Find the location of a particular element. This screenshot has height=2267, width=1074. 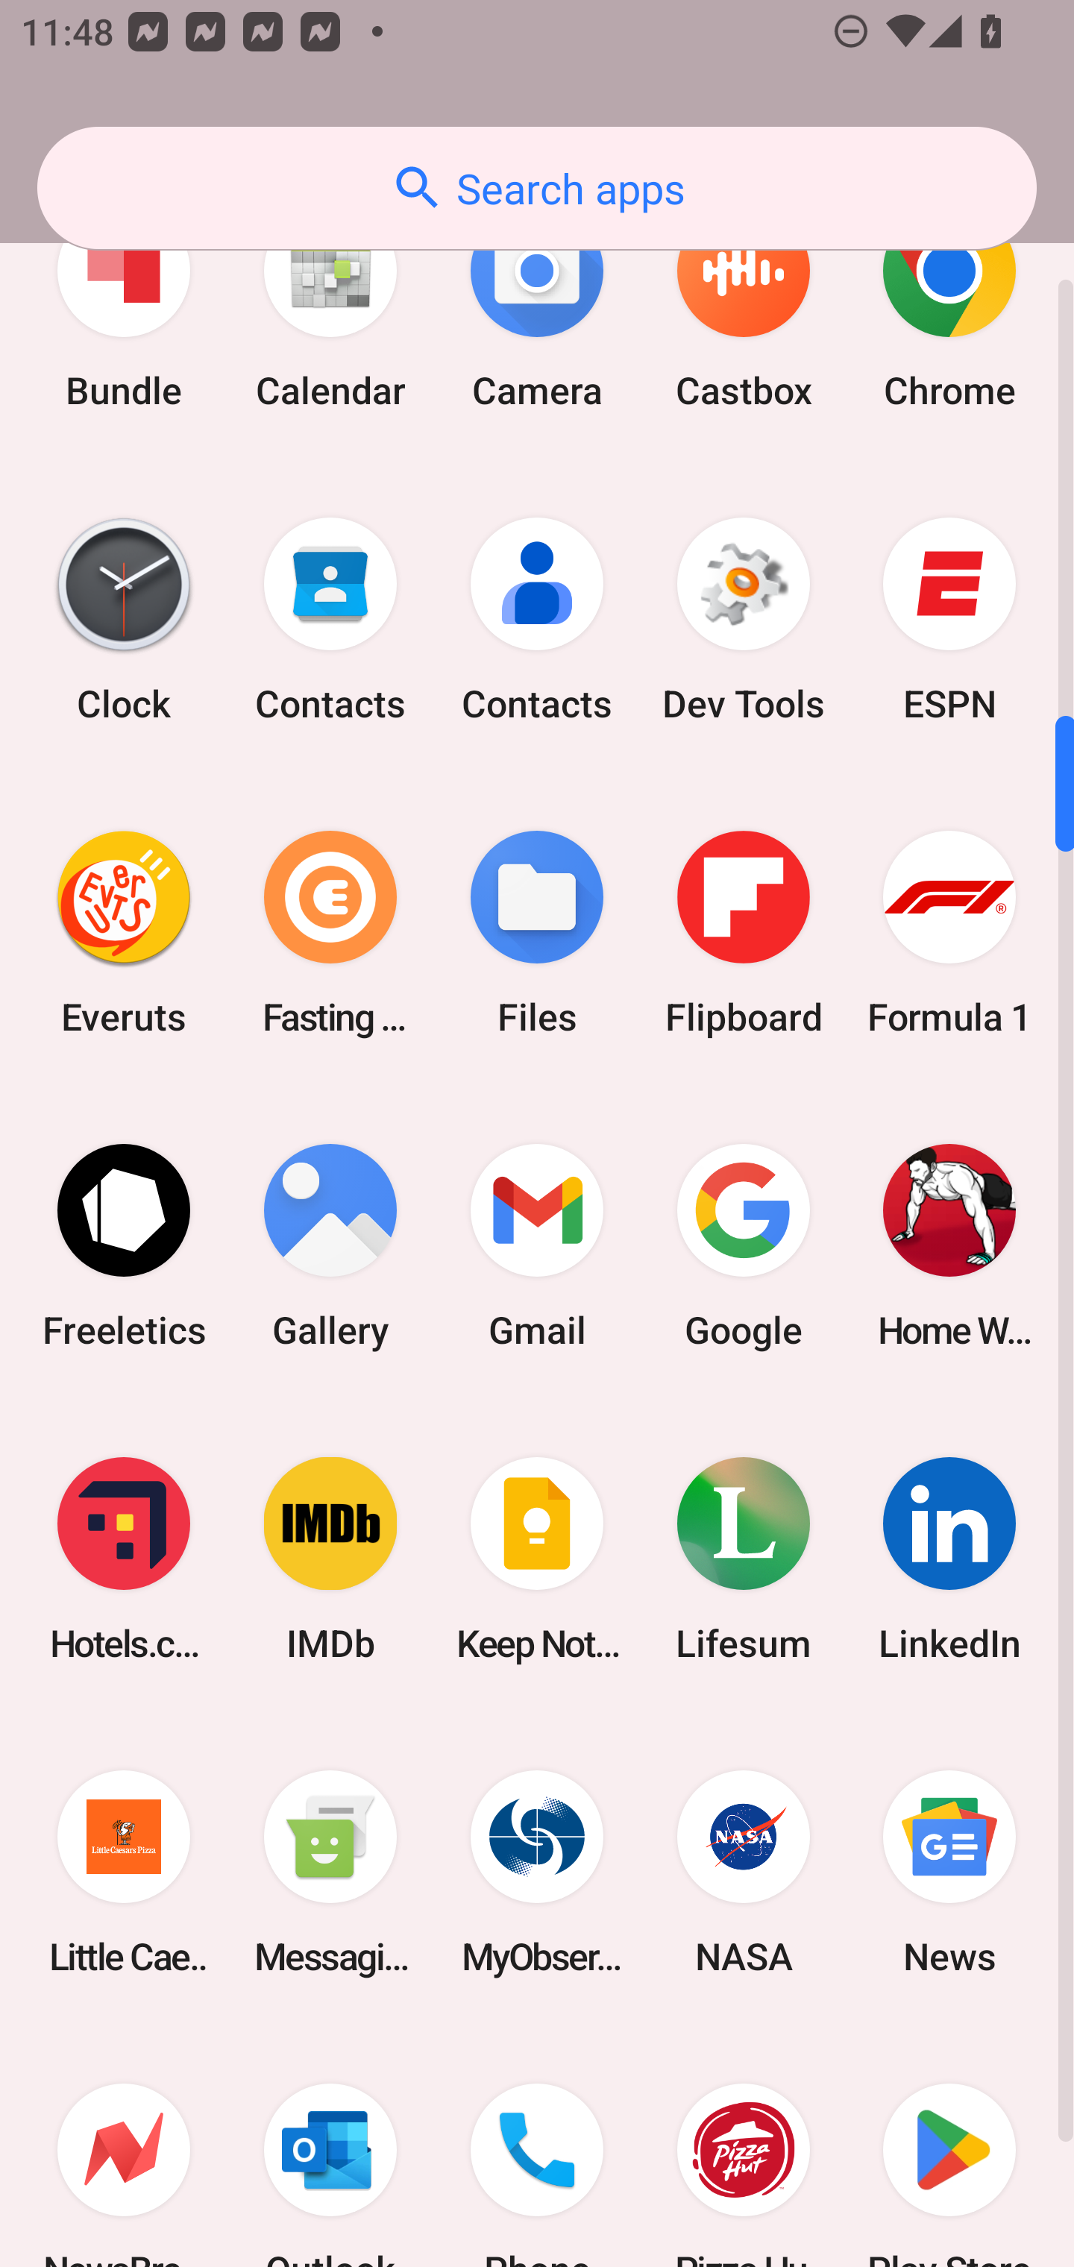

ESPN is located at coordinates (949, 619).